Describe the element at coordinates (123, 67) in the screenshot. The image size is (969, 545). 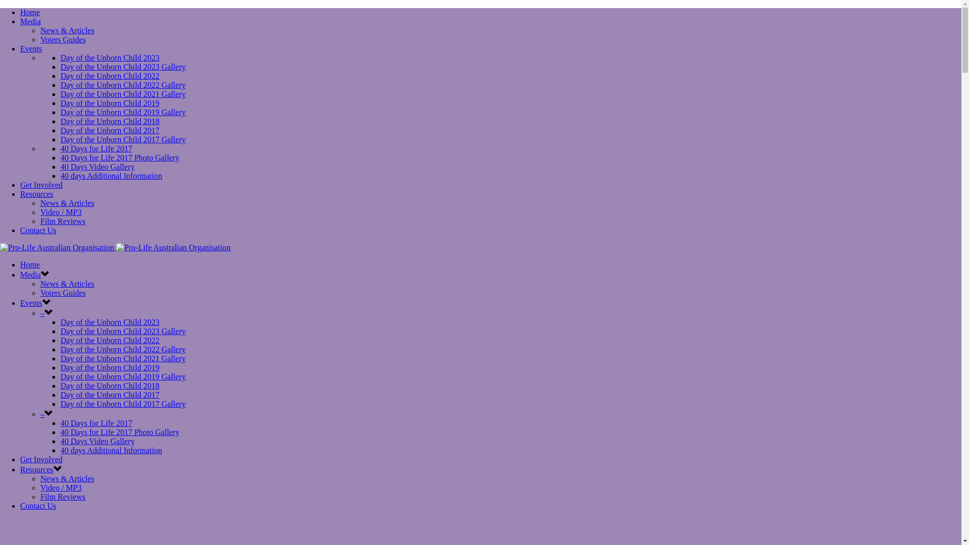
I see `Day of the Unborn Child 2023 Gallery` at that location.